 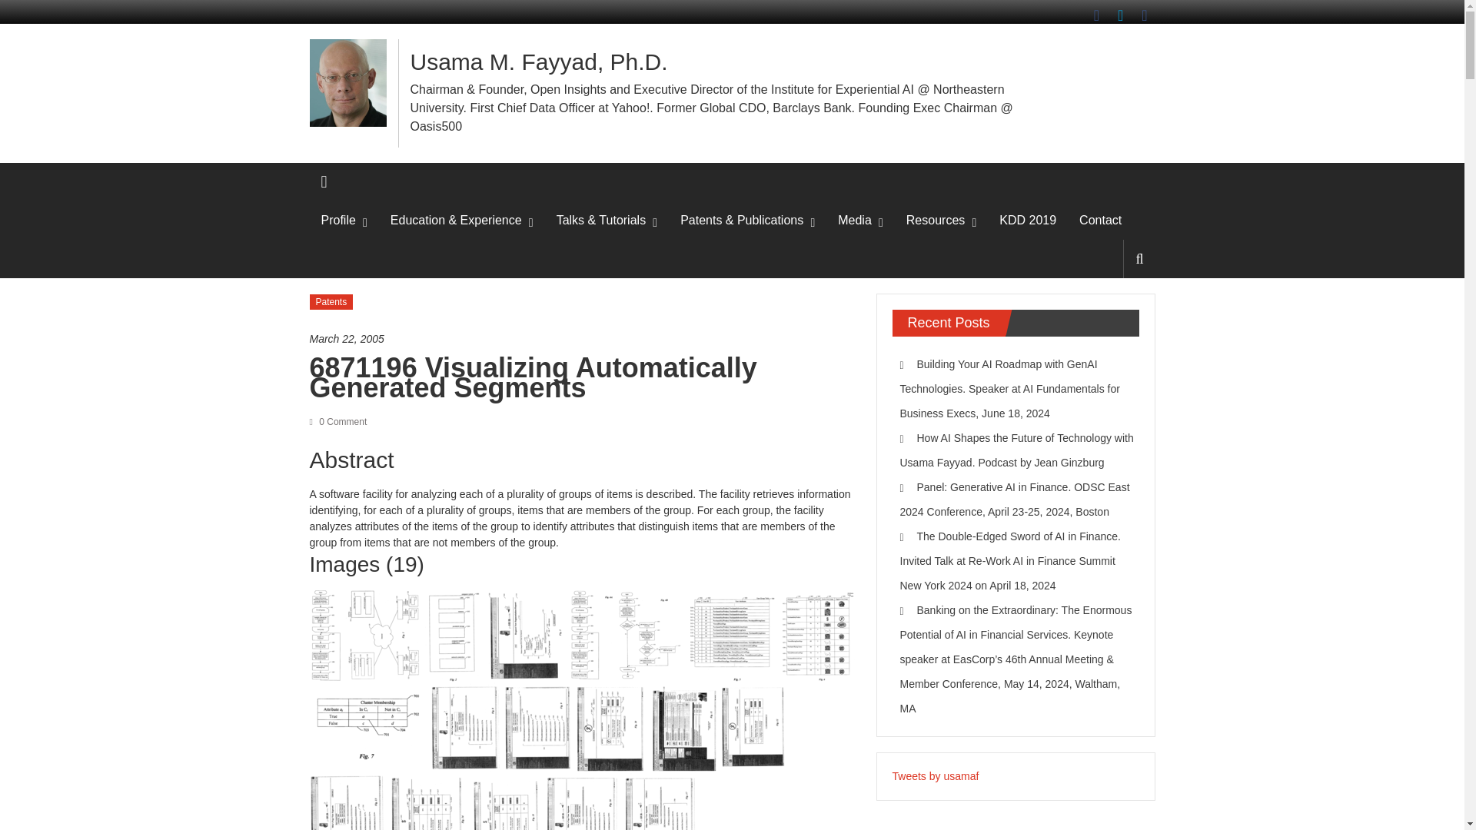 What do you see at coordinates (583, 339) in the screenshot?
I see `12:00 am` at bounding box center [583, 339].